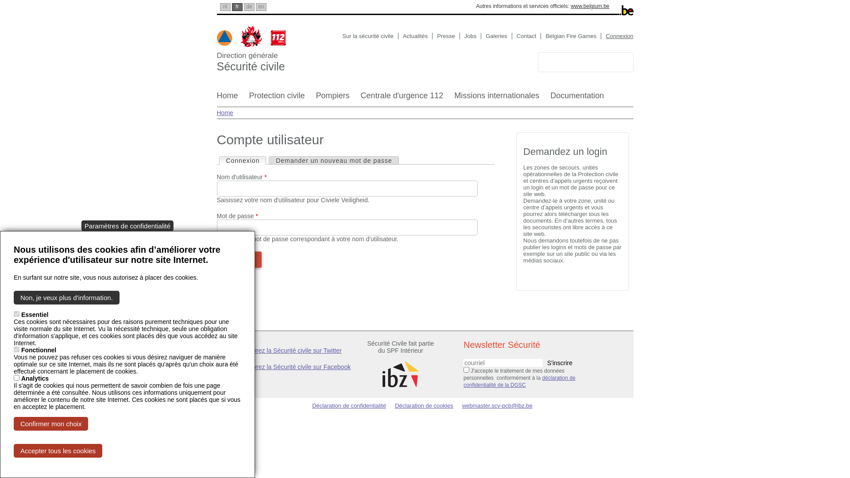 The image size is (850, 478). I want to click on Presse, so click(448, 36).